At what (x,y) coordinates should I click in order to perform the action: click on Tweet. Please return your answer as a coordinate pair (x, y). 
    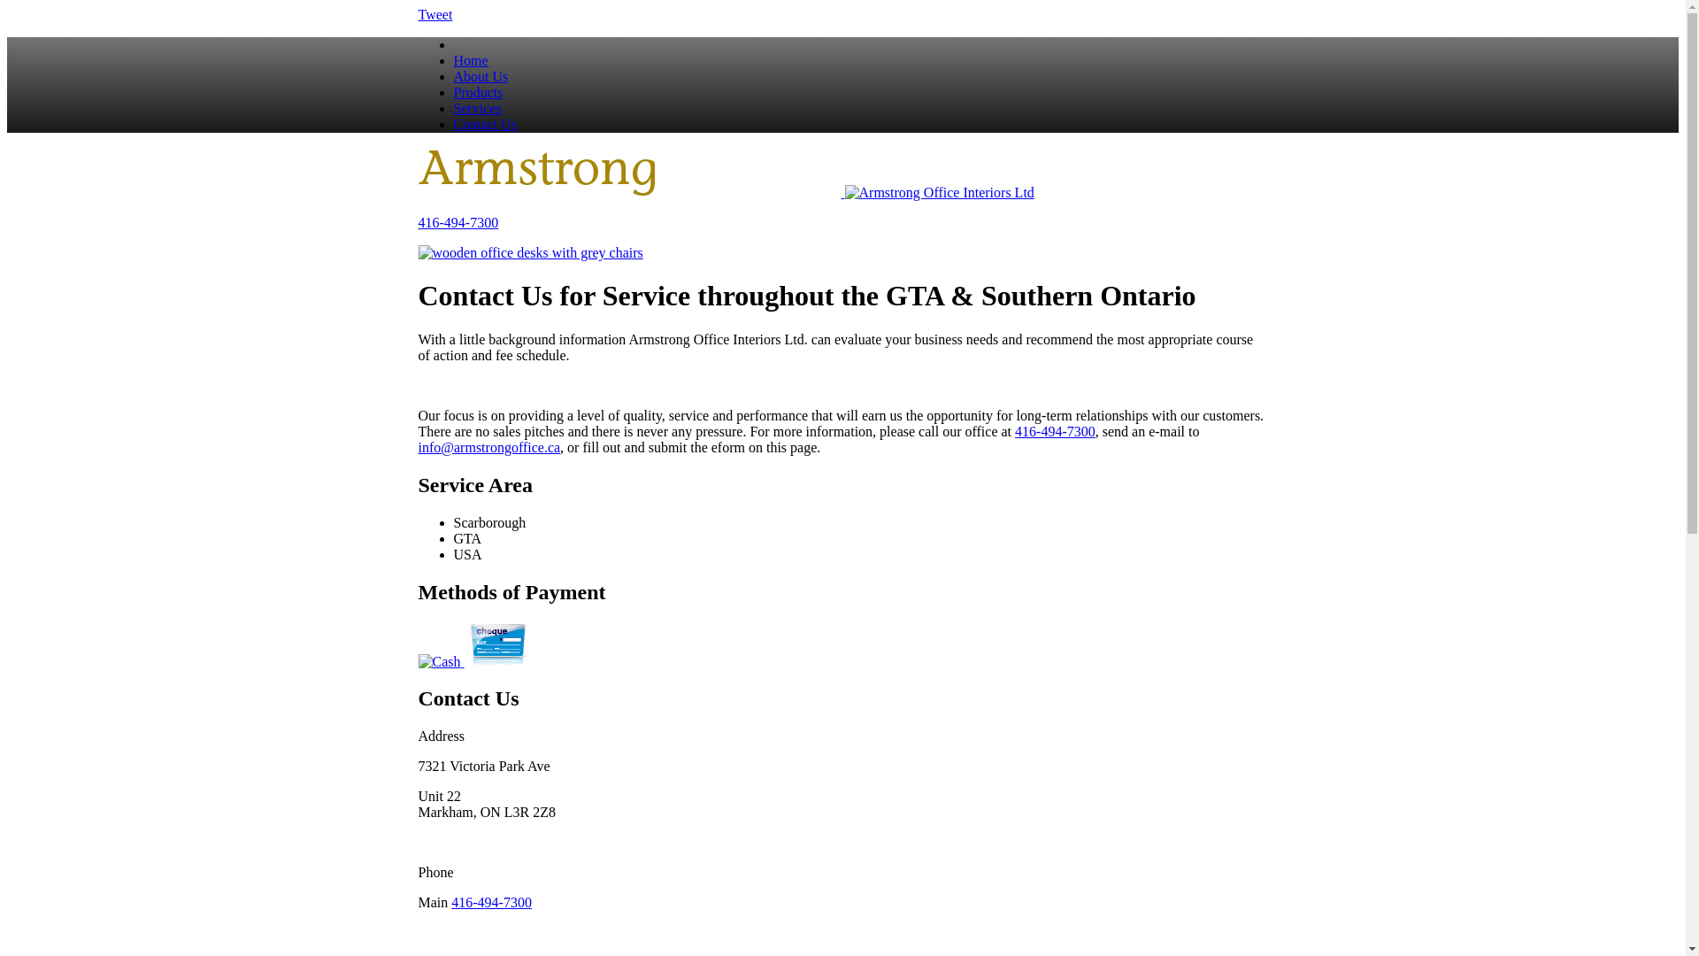
    Looking at the image, I should click on (435, 14).